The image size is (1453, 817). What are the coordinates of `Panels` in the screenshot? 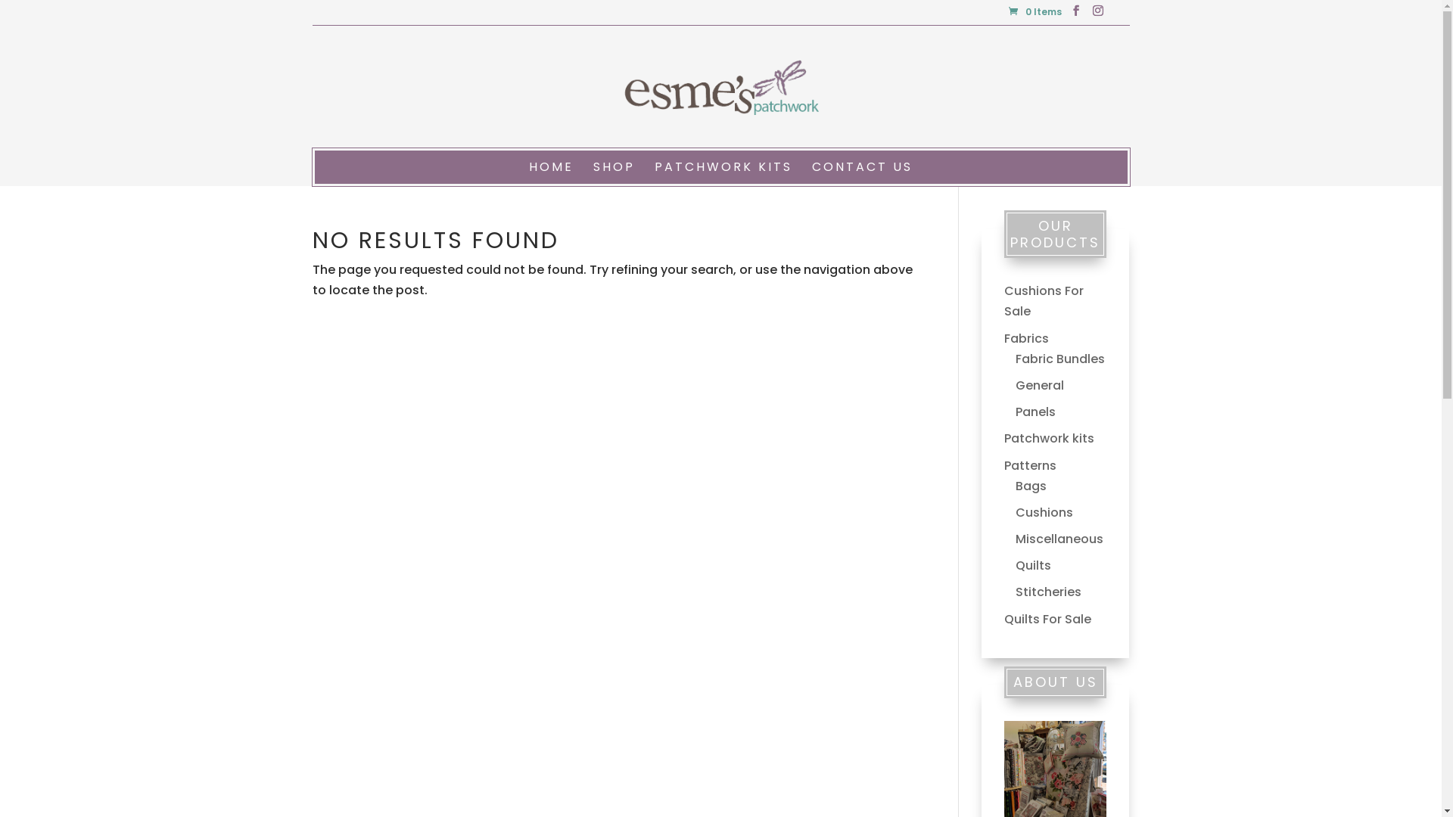 It's located at (1035, 412).